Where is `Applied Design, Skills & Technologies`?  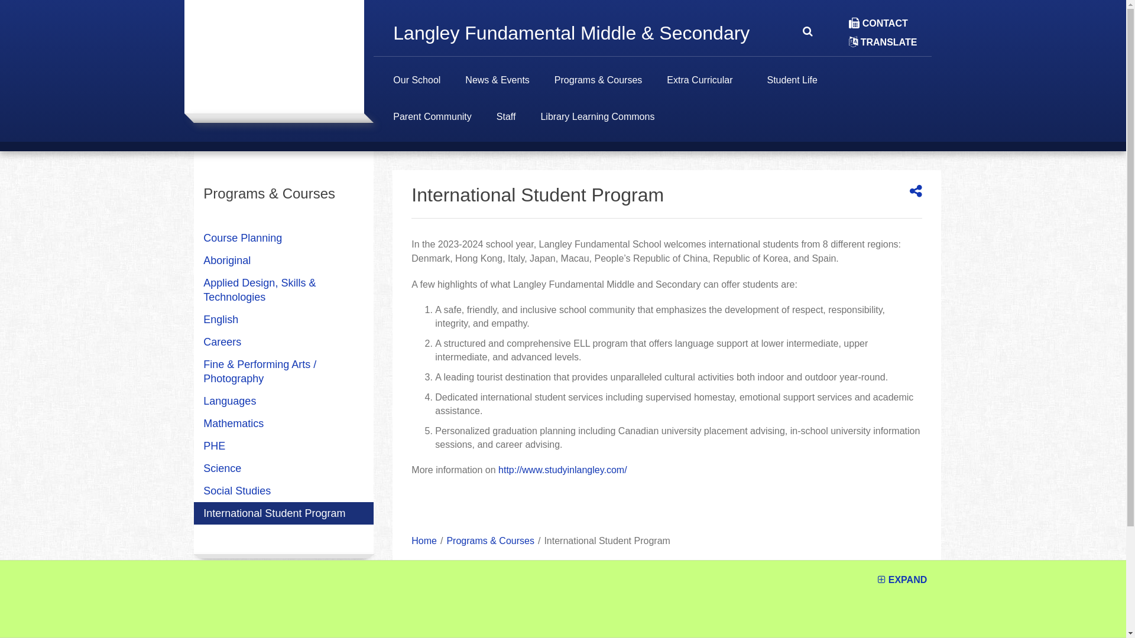
Applied Design, Skills & Technologies is located at coordinates (284, 290).